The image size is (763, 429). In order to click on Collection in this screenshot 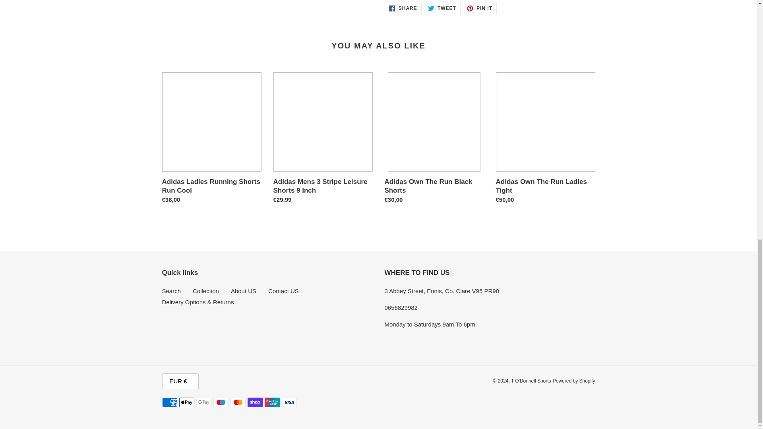, I will do `click(172, 291)`.